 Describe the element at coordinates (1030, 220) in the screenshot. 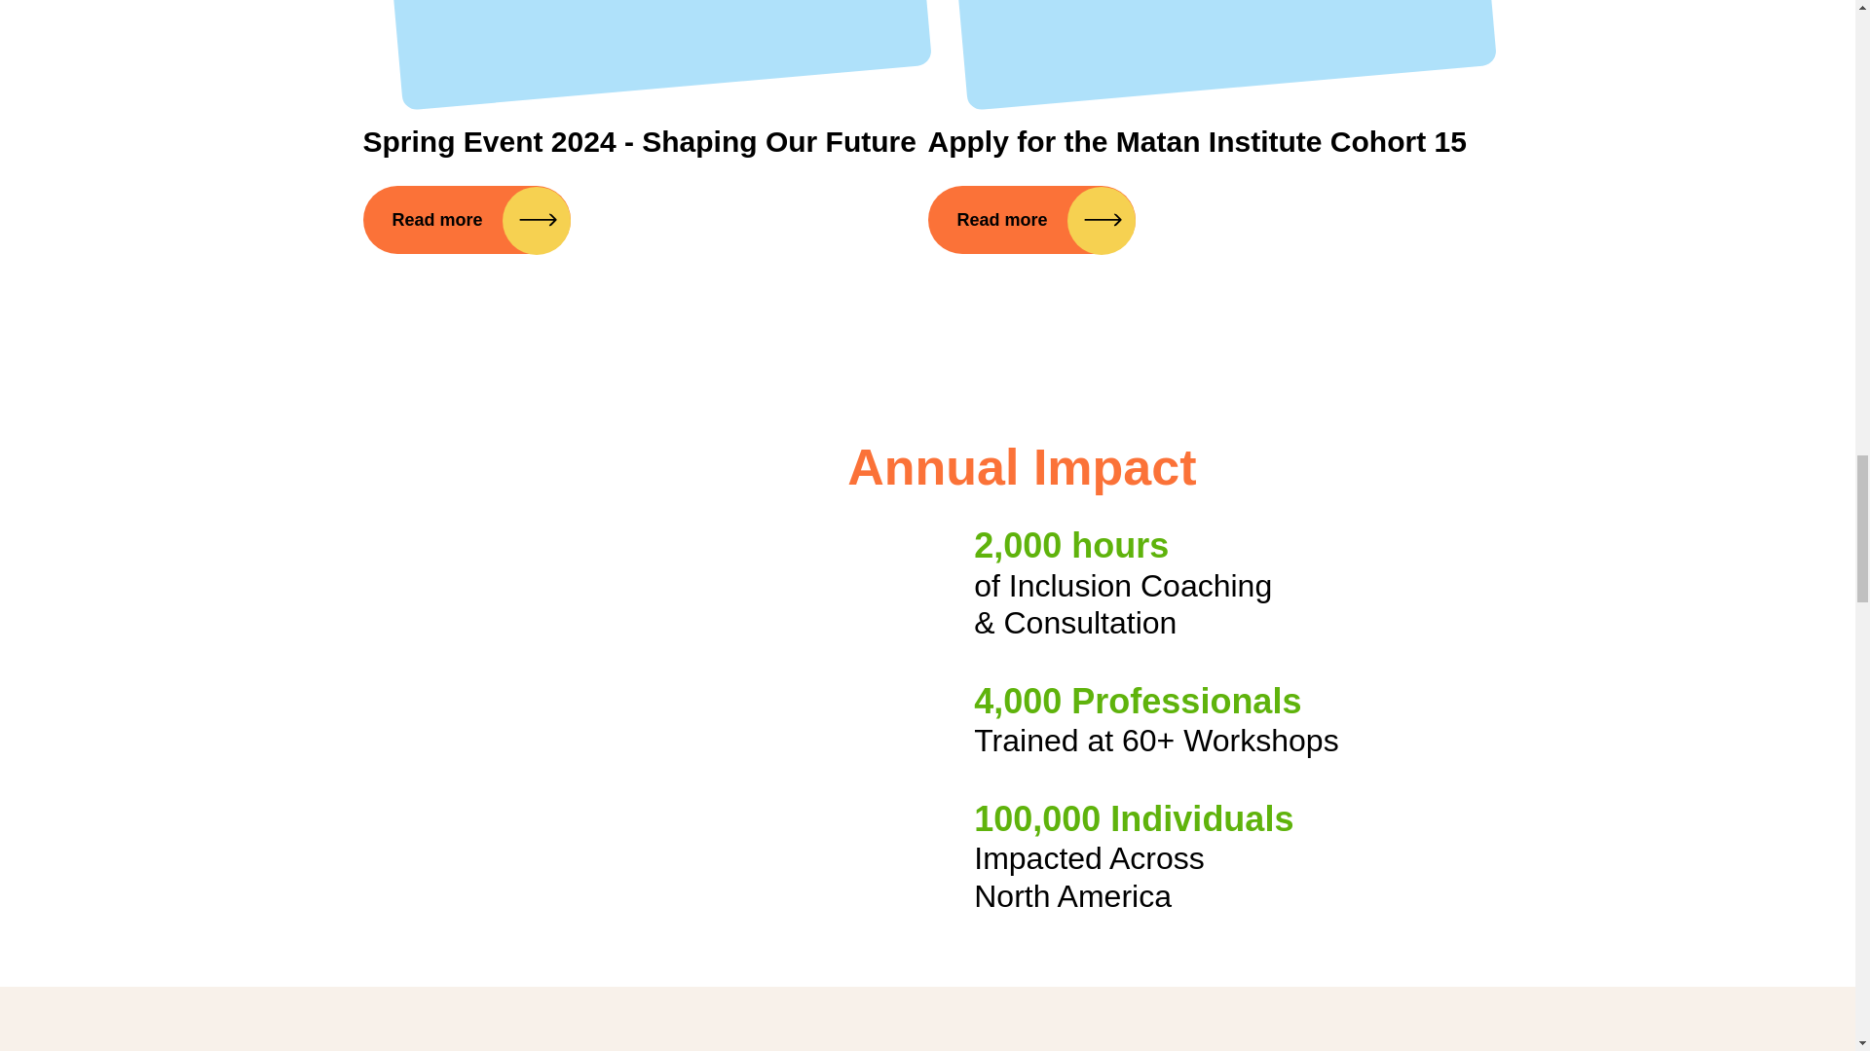

I see `Read more` at that location.